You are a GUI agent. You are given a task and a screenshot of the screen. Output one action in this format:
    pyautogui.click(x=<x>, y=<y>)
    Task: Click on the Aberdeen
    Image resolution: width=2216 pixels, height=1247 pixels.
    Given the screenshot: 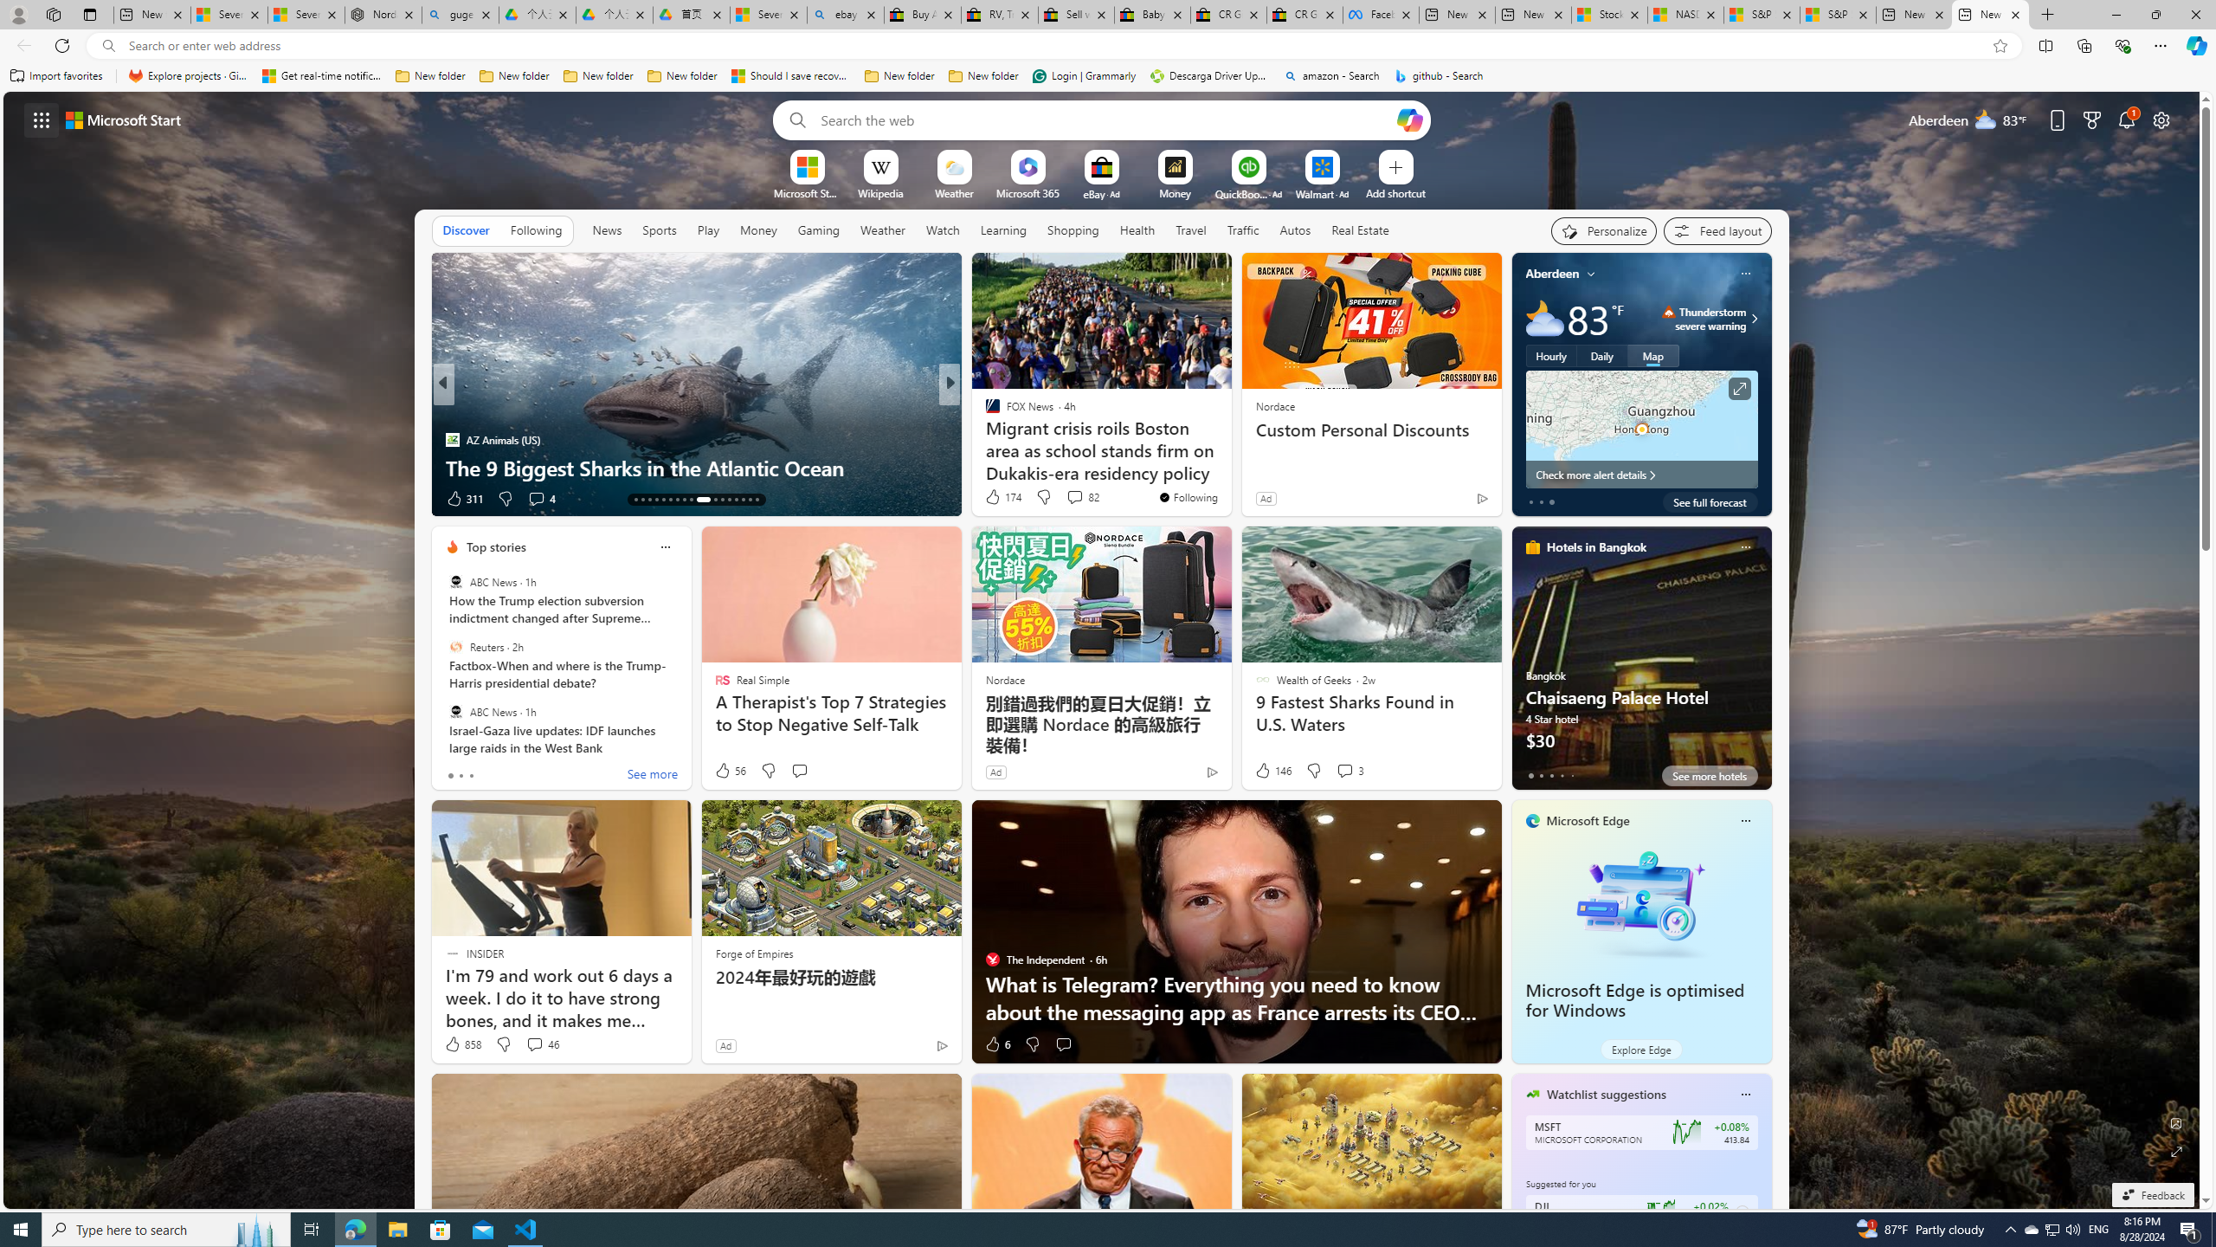 What is the action you would take?
    pyautogui.click(x=1552, y=274)
    